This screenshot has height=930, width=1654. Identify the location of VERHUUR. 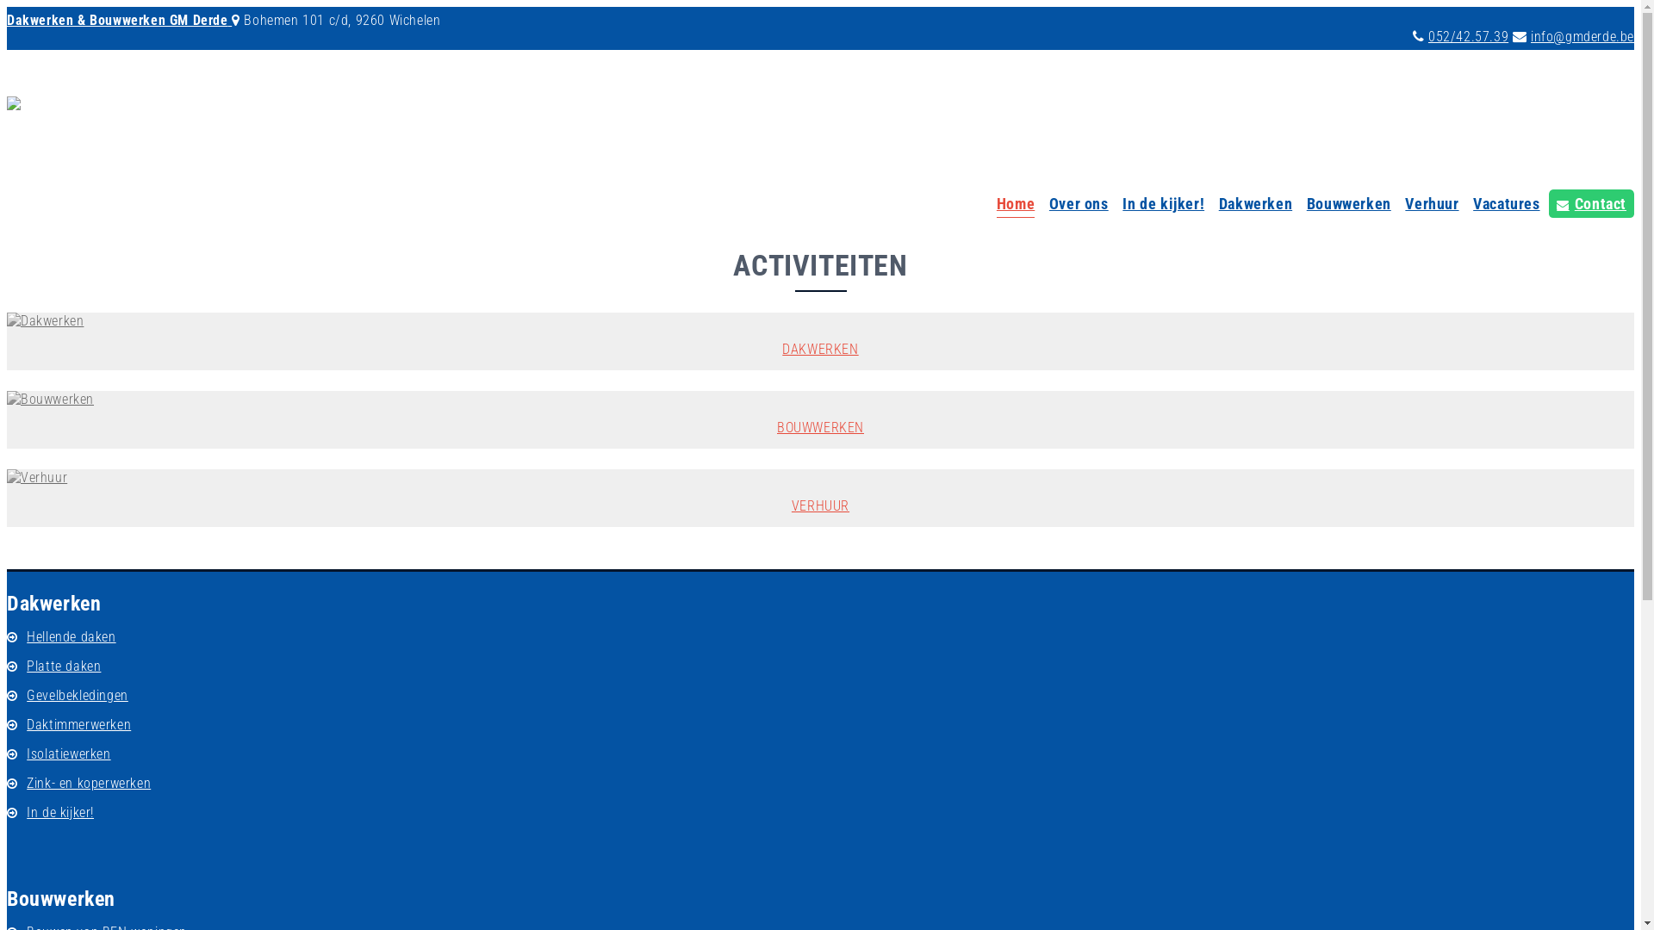
(820, 498).